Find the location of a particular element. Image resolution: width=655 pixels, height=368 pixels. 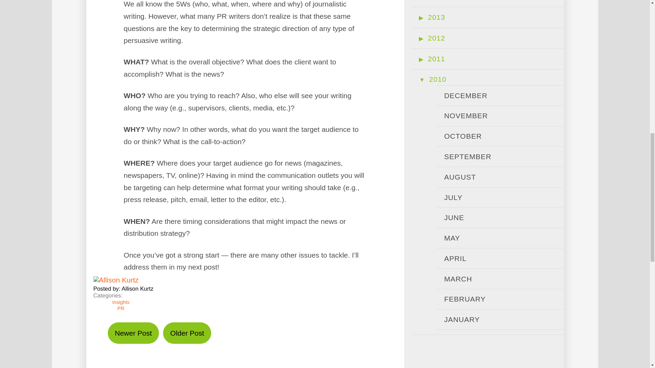

Newer Post is located at coordinates (133, 333).